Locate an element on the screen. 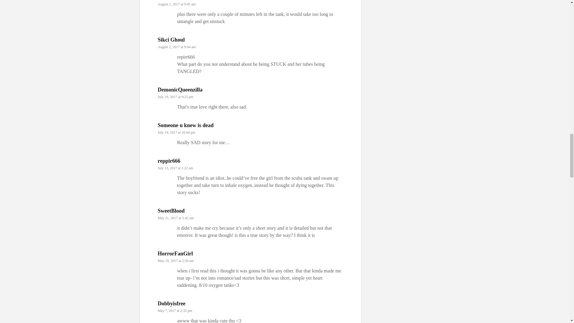 Image resolution: width=574 pixels, height=323 pixels. August 2, 2017 at 9:44 am is located at coordinates (177, 47).